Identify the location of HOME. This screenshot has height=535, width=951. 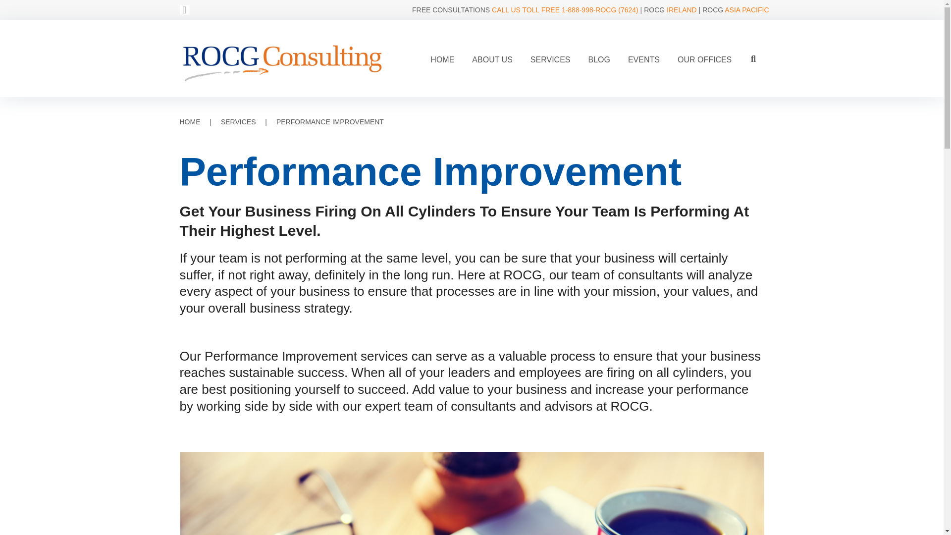
(442, 59).